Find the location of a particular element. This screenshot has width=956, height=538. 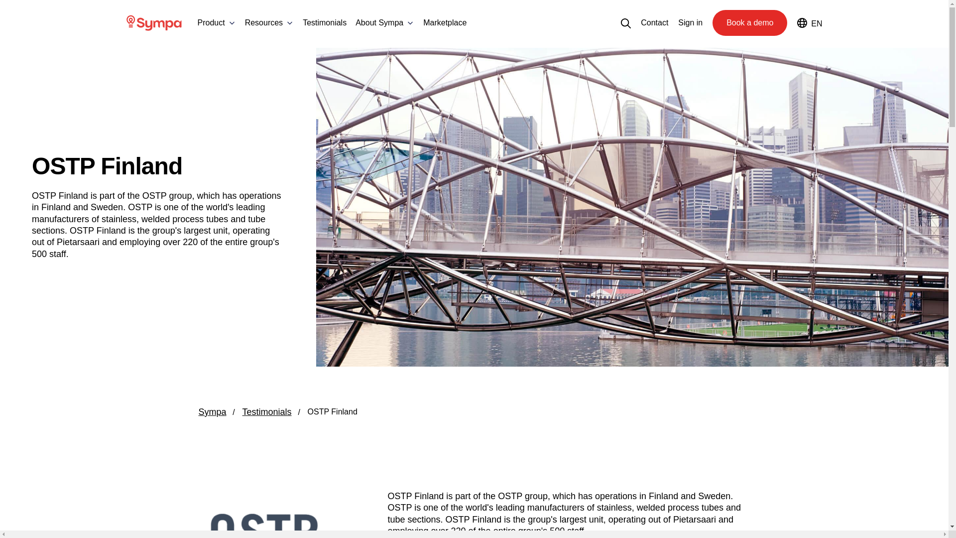

About Sympa is located at coordinates (379, 23).